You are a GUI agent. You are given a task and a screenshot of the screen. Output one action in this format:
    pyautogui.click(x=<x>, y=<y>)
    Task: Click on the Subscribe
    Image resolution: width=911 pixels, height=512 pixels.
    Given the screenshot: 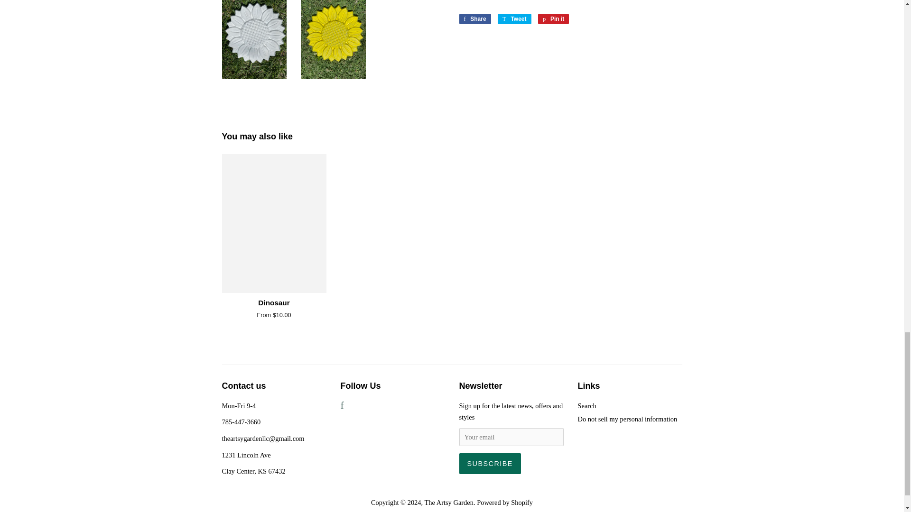 What is the action you would take?
    pyautogui.click(x=490, y=464)
    